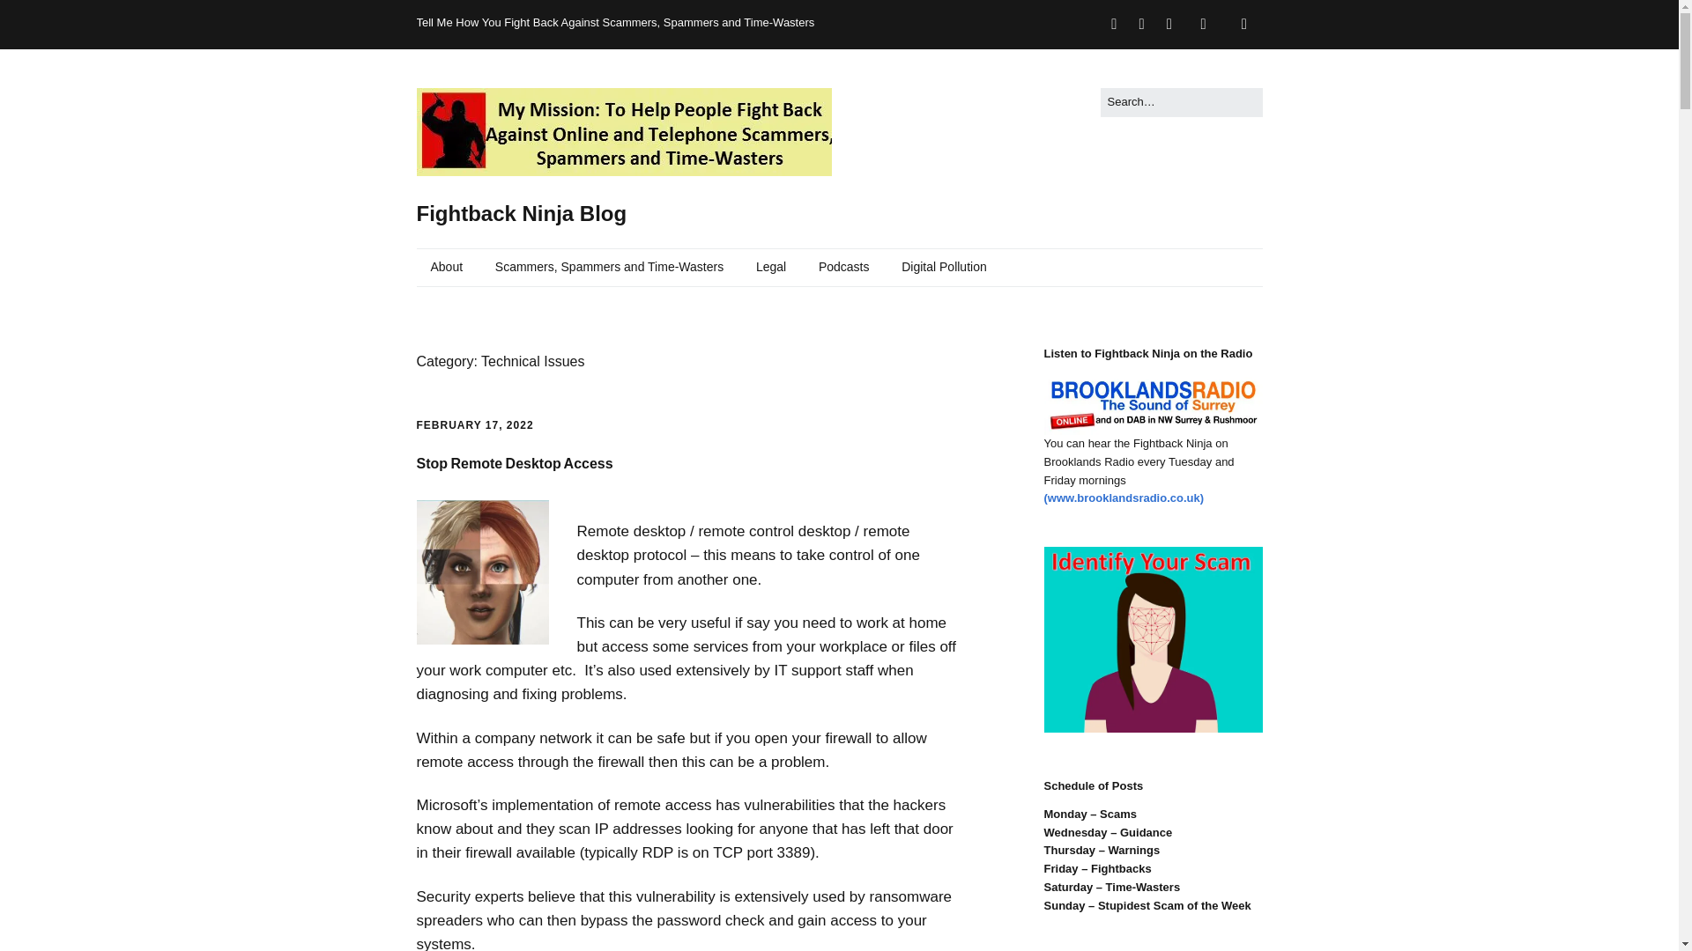  I want to click on Legal, so click(771, 268).